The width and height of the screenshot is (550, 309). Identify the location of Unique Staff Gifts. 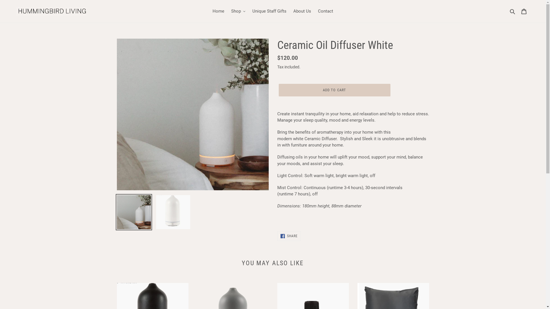
(269, 11).